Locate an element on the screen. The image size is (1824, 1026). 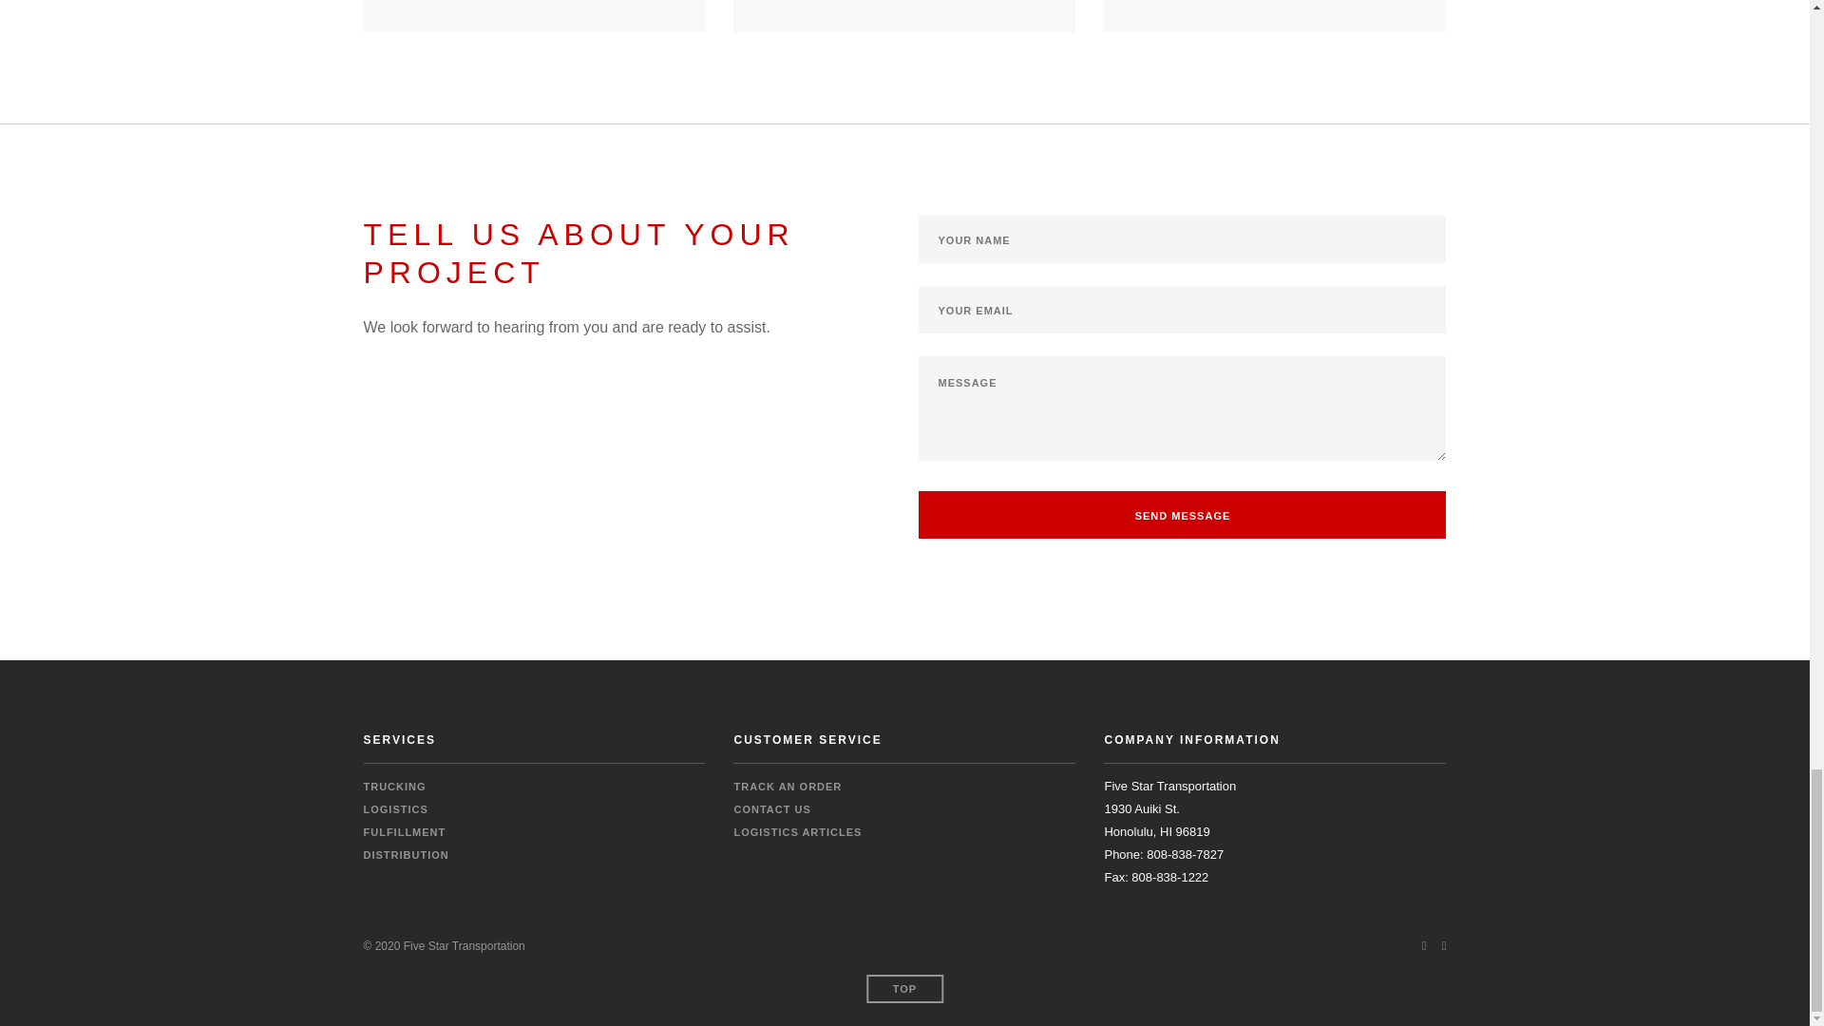
TRACK AN ORDER is located at coordinates (787, 786).